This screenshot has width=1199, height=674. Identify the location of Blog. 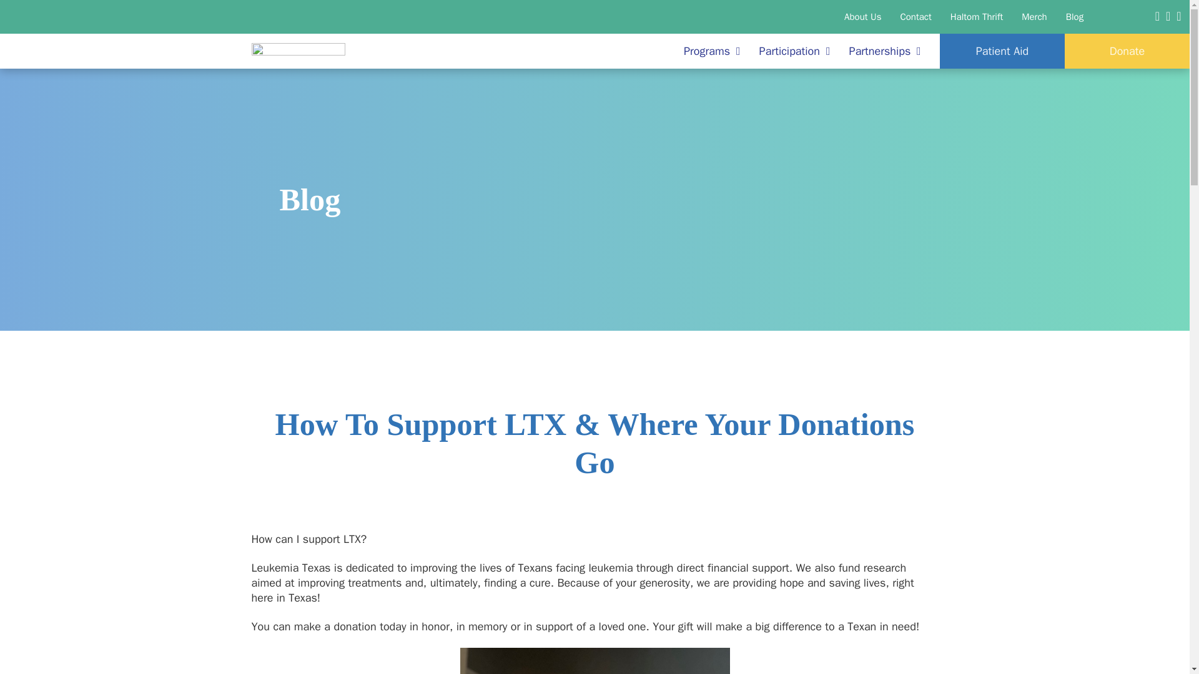
(1074, 16).